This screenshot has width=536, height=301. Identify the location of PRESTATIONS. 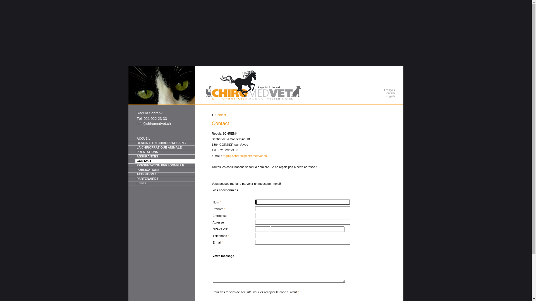
(165, 152).